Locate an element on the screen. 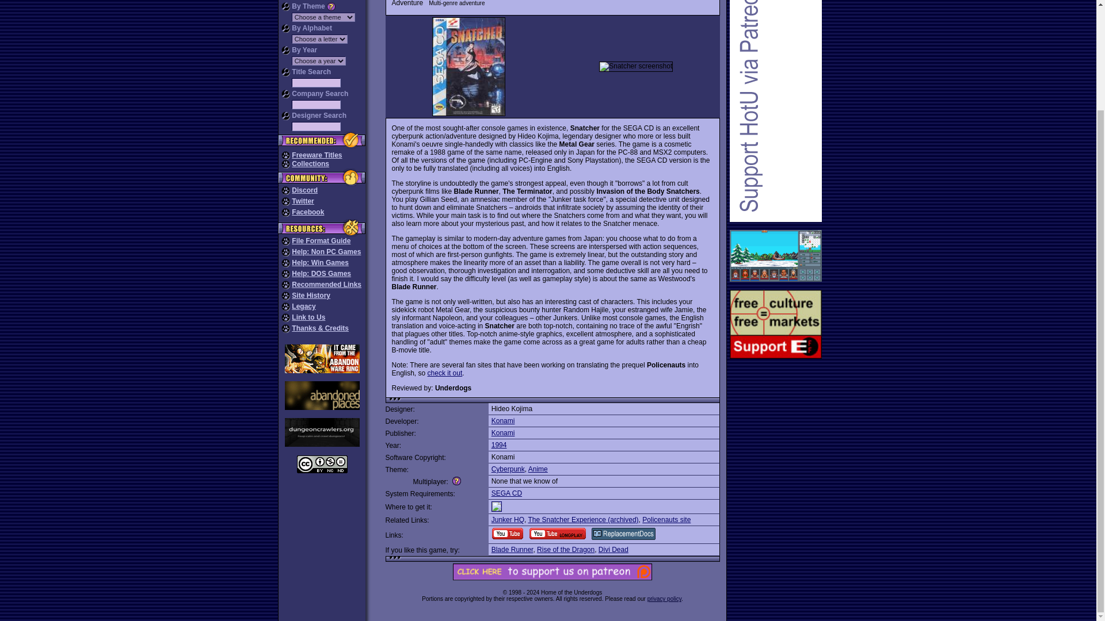  Link to Us is located at coordinates (308, 317).